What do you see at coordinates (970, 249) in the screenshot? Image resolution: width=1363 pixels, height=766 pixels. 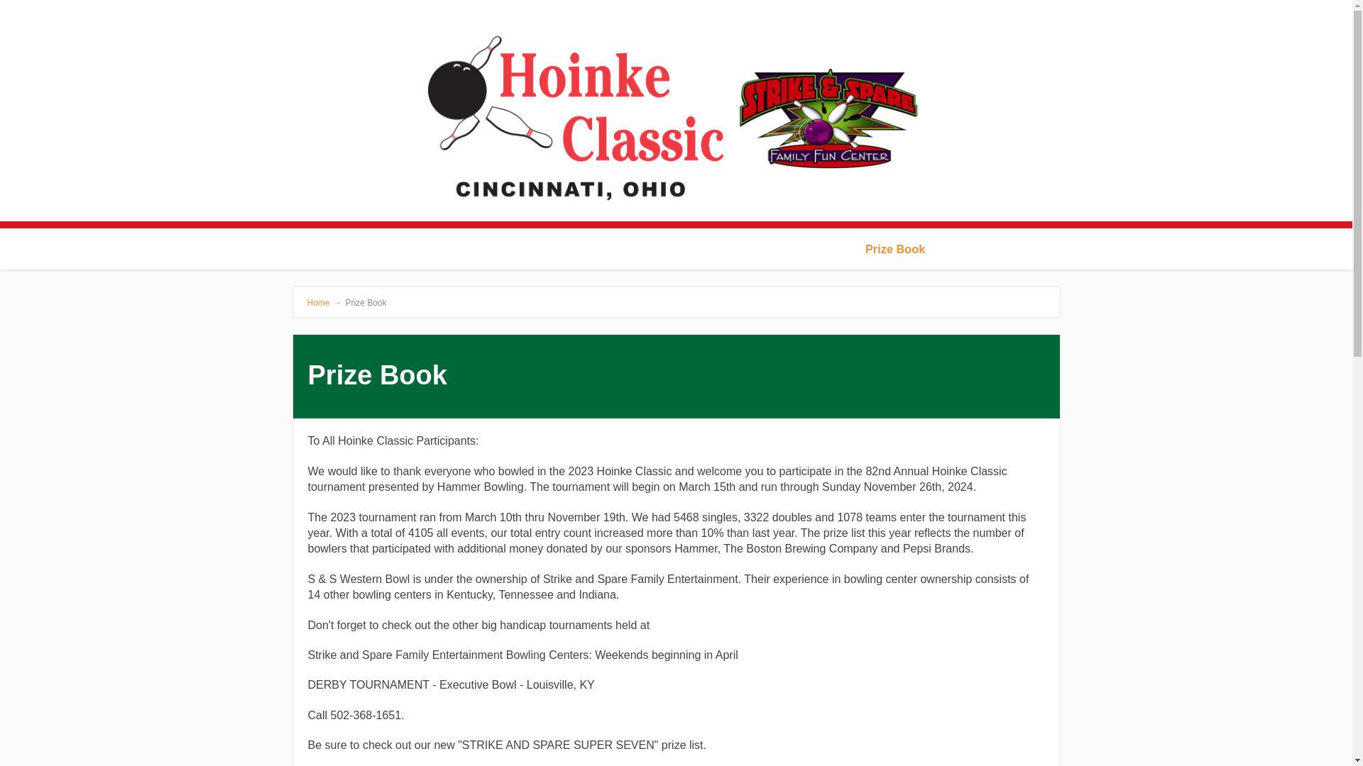 I see `Contact Us` at bounding box center [970, 249].